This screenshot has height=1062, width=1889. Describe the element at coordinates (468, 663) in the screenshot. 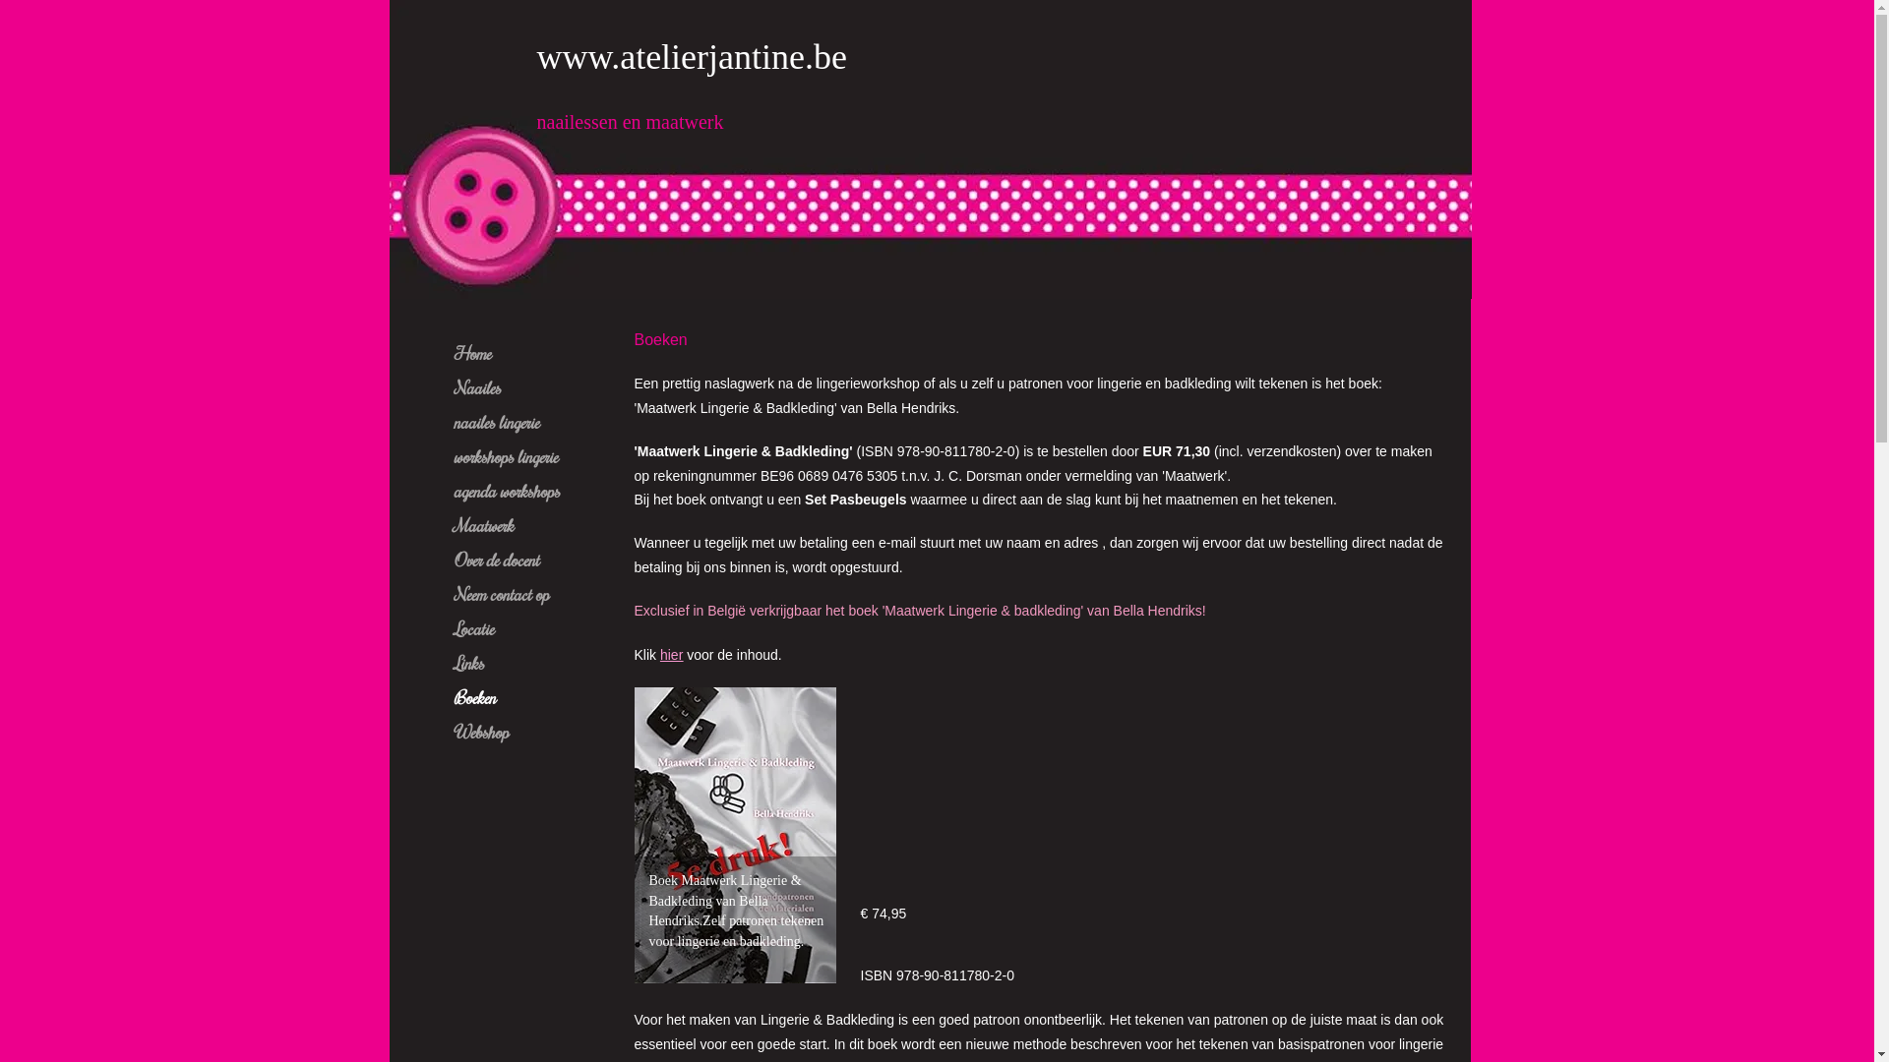

I see `Links` at that location.